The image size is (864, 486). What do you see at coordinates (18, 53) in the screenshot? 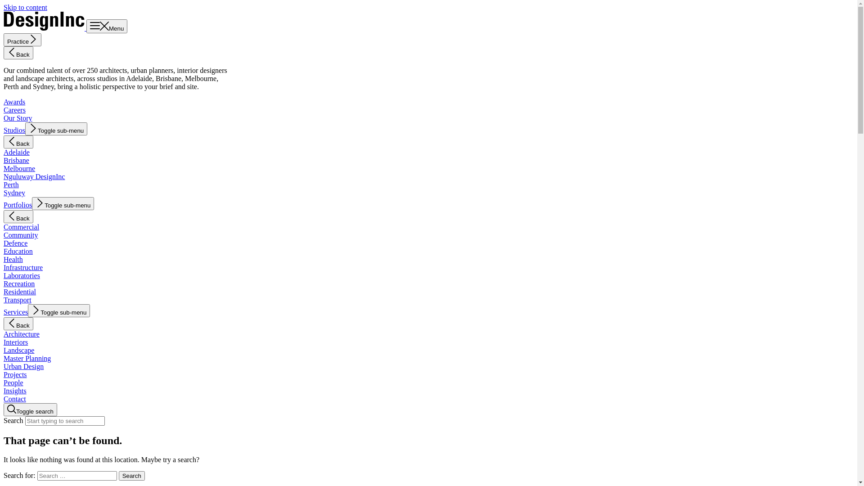
I see `Back` at bounding box center [18, 53].